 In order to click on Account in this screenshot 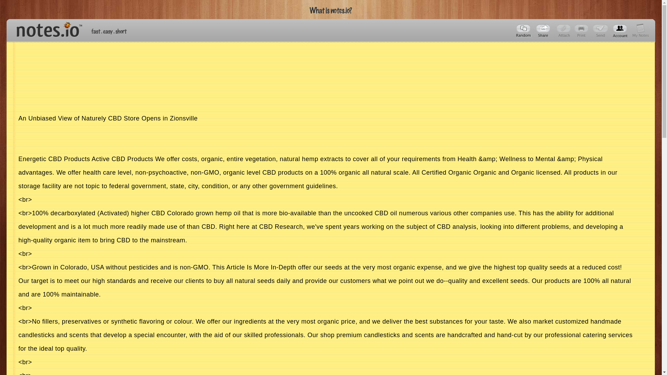, I will do `click(620, 31)`.